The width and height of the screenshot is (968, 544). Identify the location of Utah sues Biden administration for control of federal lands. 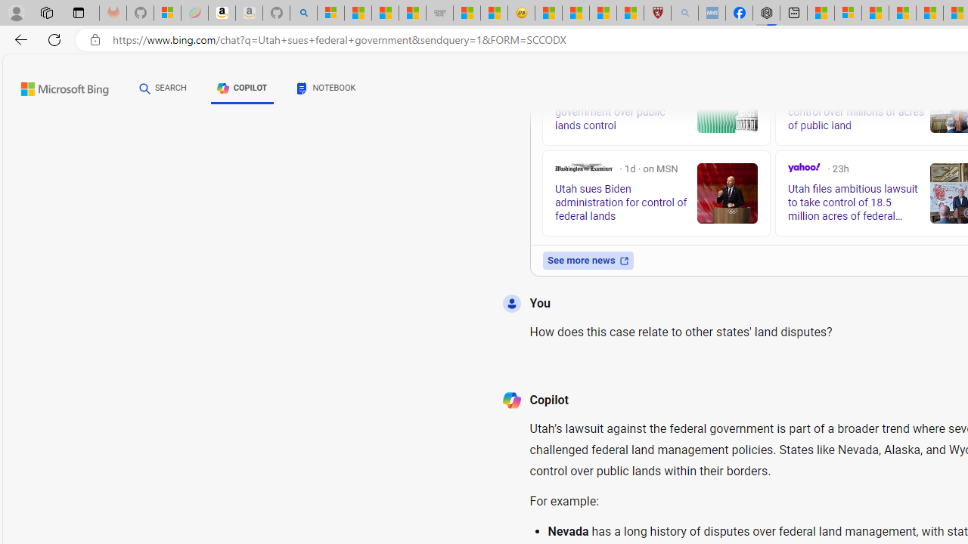
(728, 193).